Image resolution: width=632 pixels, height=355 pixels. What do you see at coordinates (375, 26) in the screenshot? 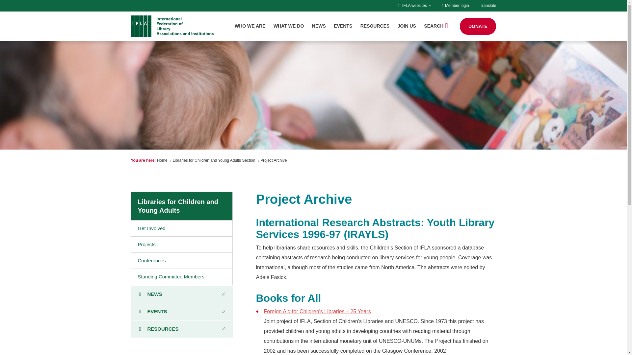
I see `RESOURCES` at bounding box center [375, 26].